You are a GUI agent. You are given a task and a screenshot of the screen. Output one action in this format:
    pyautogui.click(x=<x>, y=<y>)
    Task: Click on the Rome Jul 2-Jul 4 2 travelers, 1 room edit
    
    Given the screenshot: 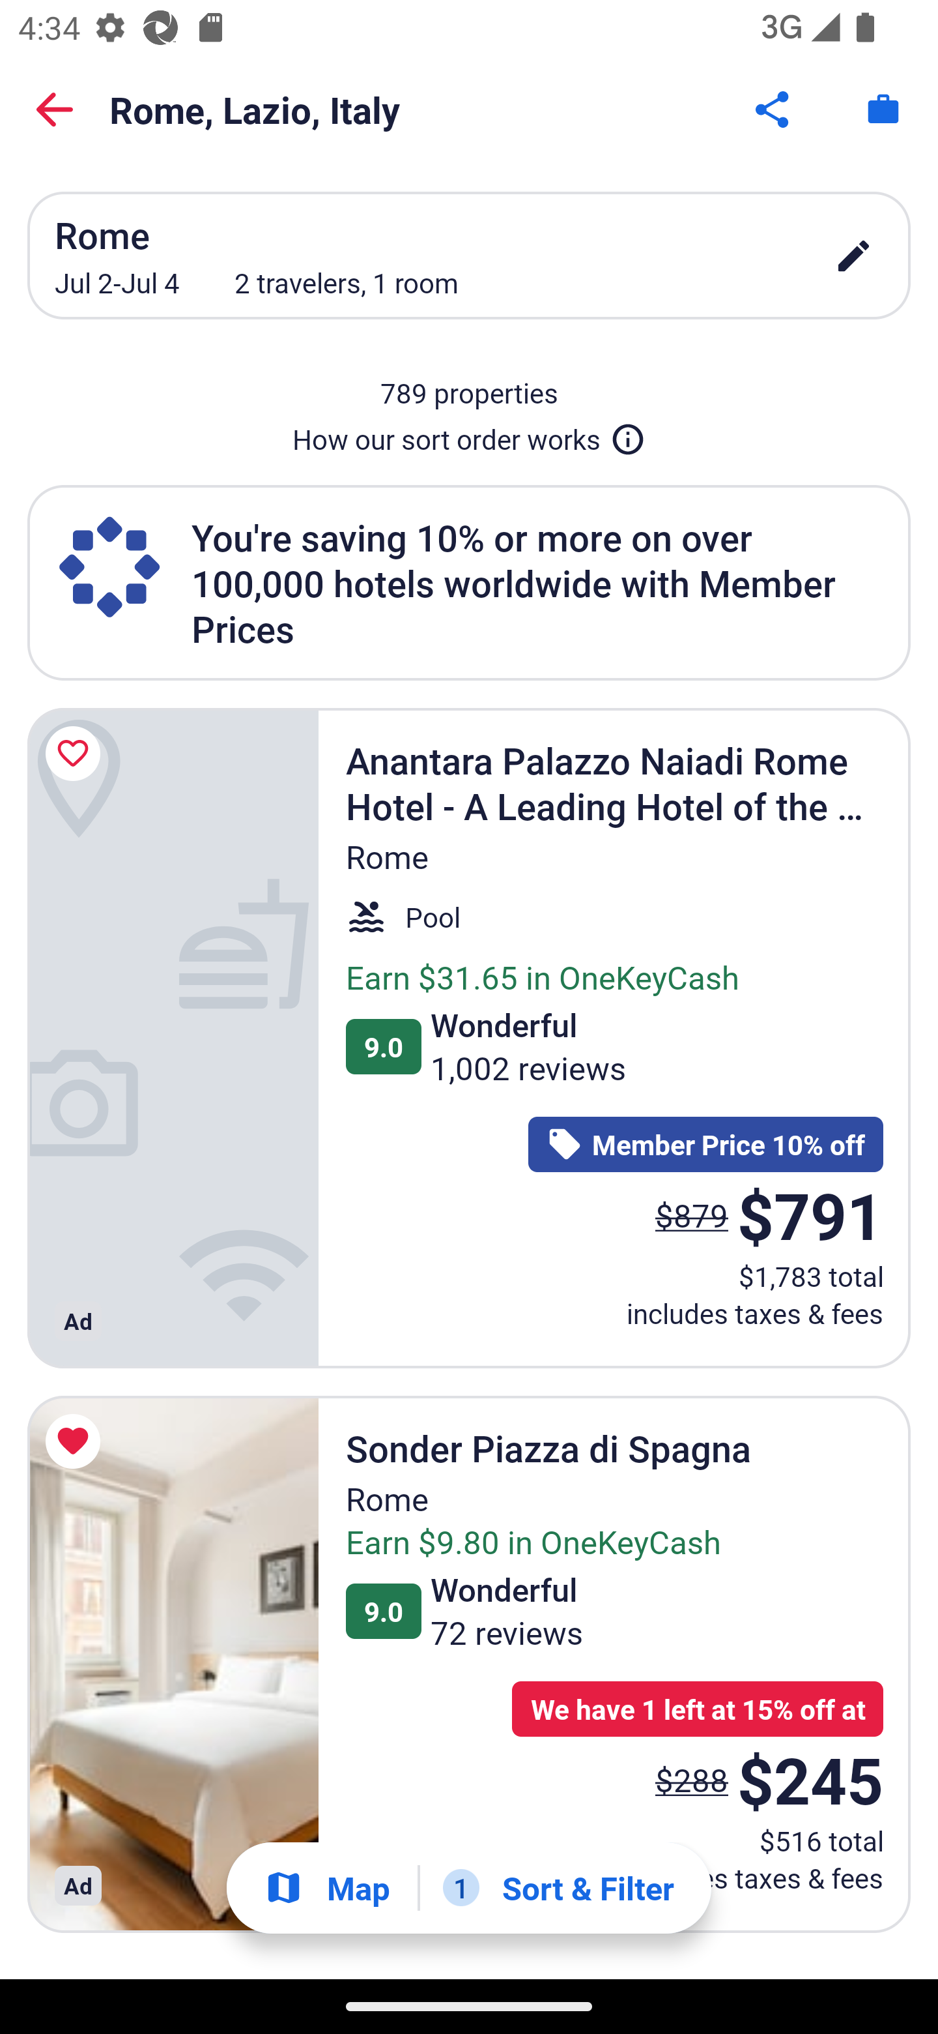 What is the action you would take?
    pyautogui.click(x=469, y=255)
    